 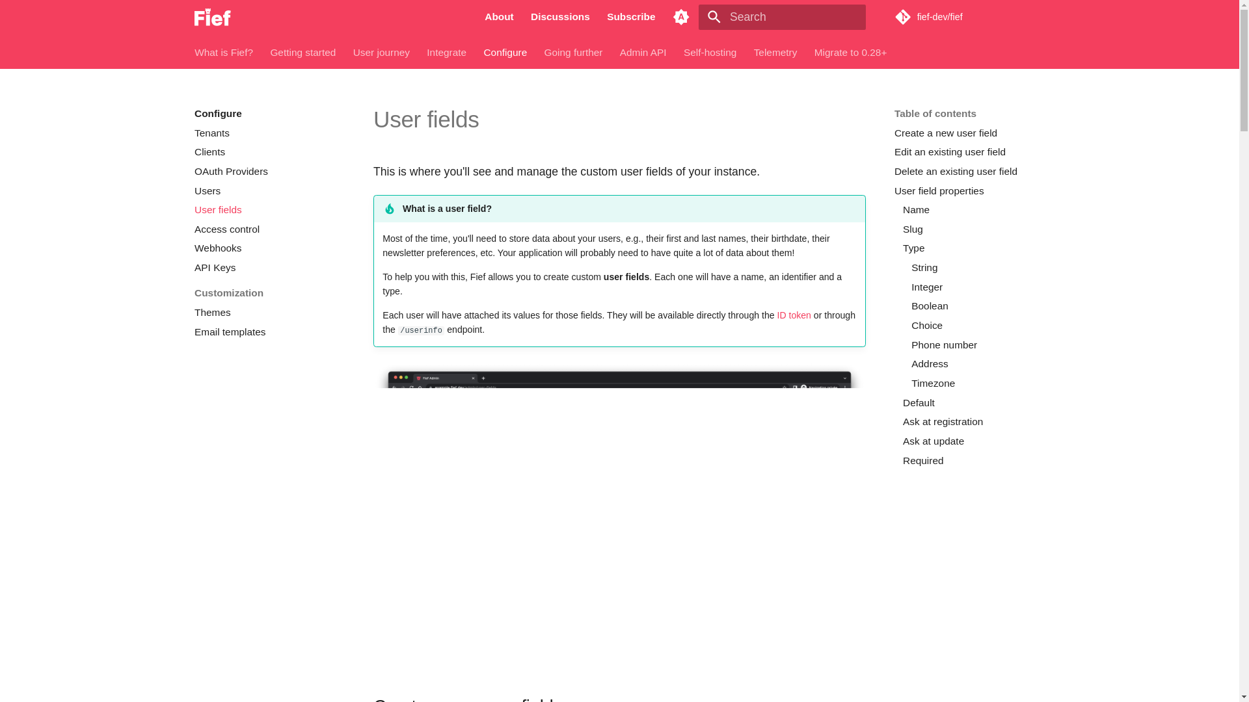 What do you see at coordinates (505, 52) in the screenshot?
I see `Configure` at bounding box center [505, 52].